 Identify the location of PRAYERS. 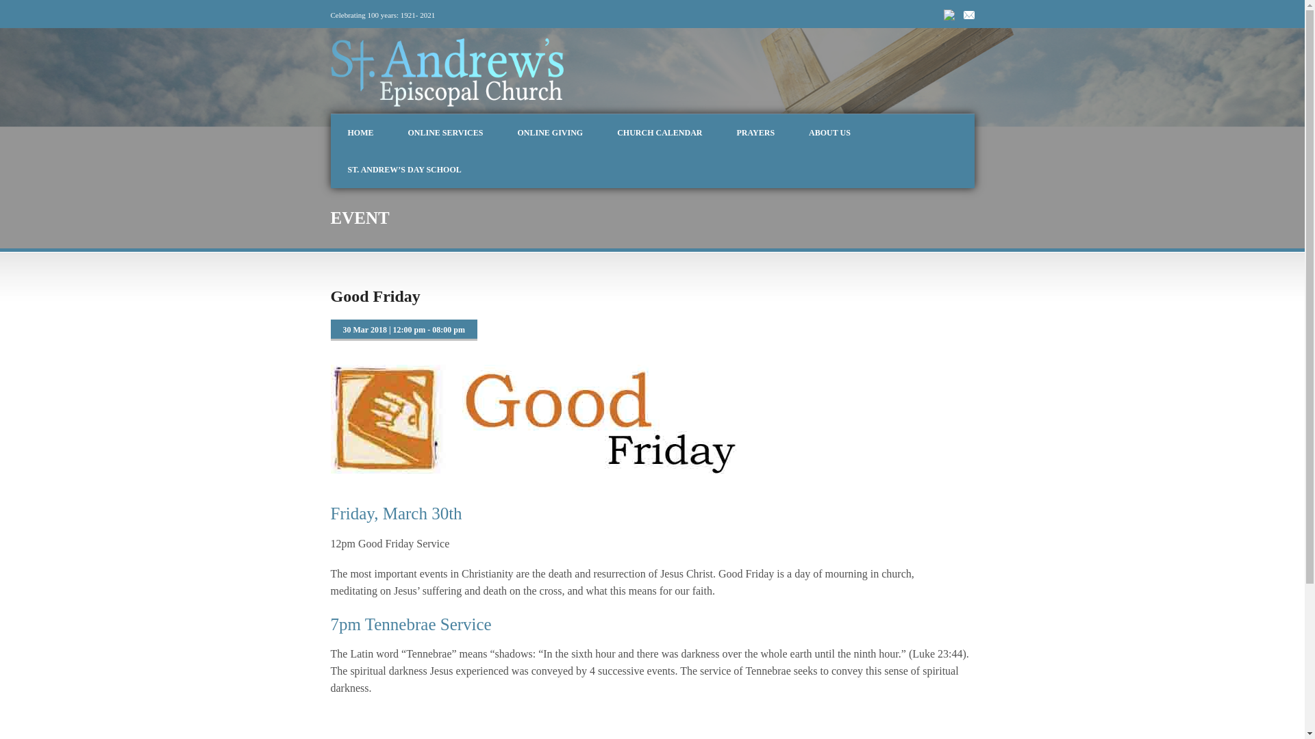
(755, 133).